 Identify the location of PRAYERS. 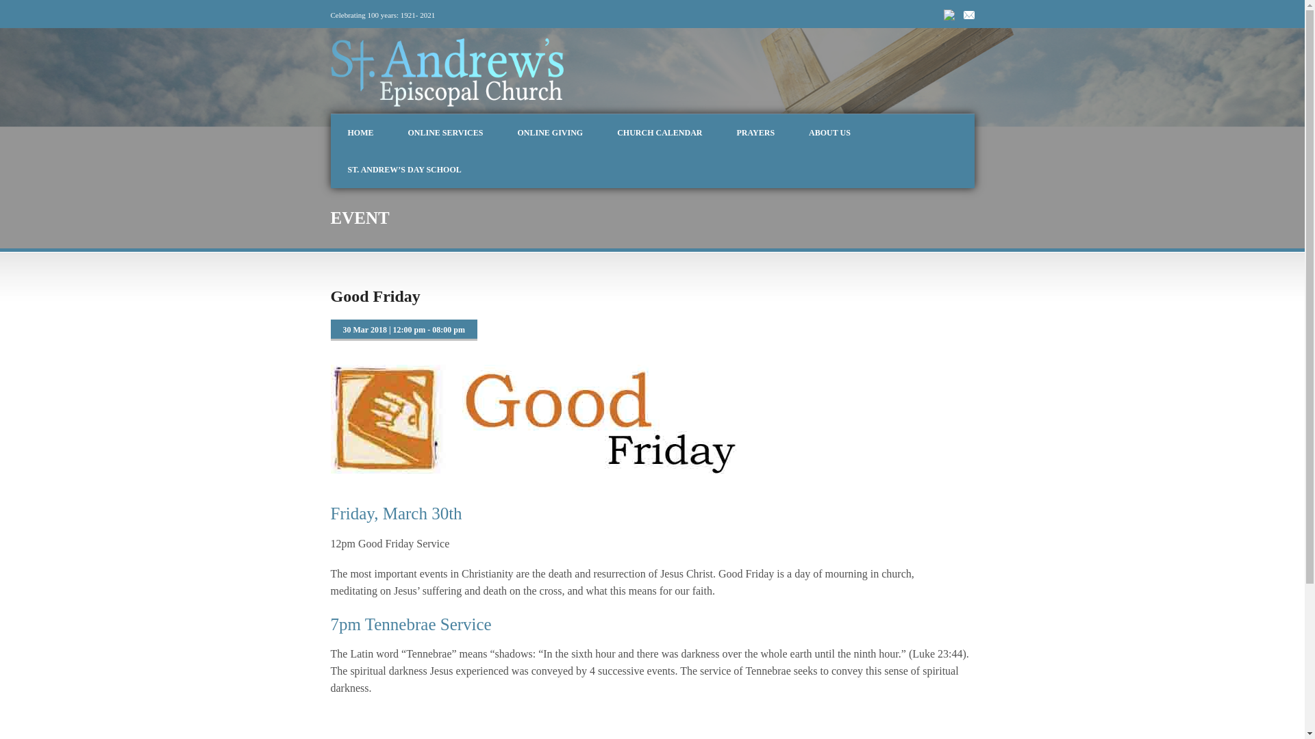
(755, 133).